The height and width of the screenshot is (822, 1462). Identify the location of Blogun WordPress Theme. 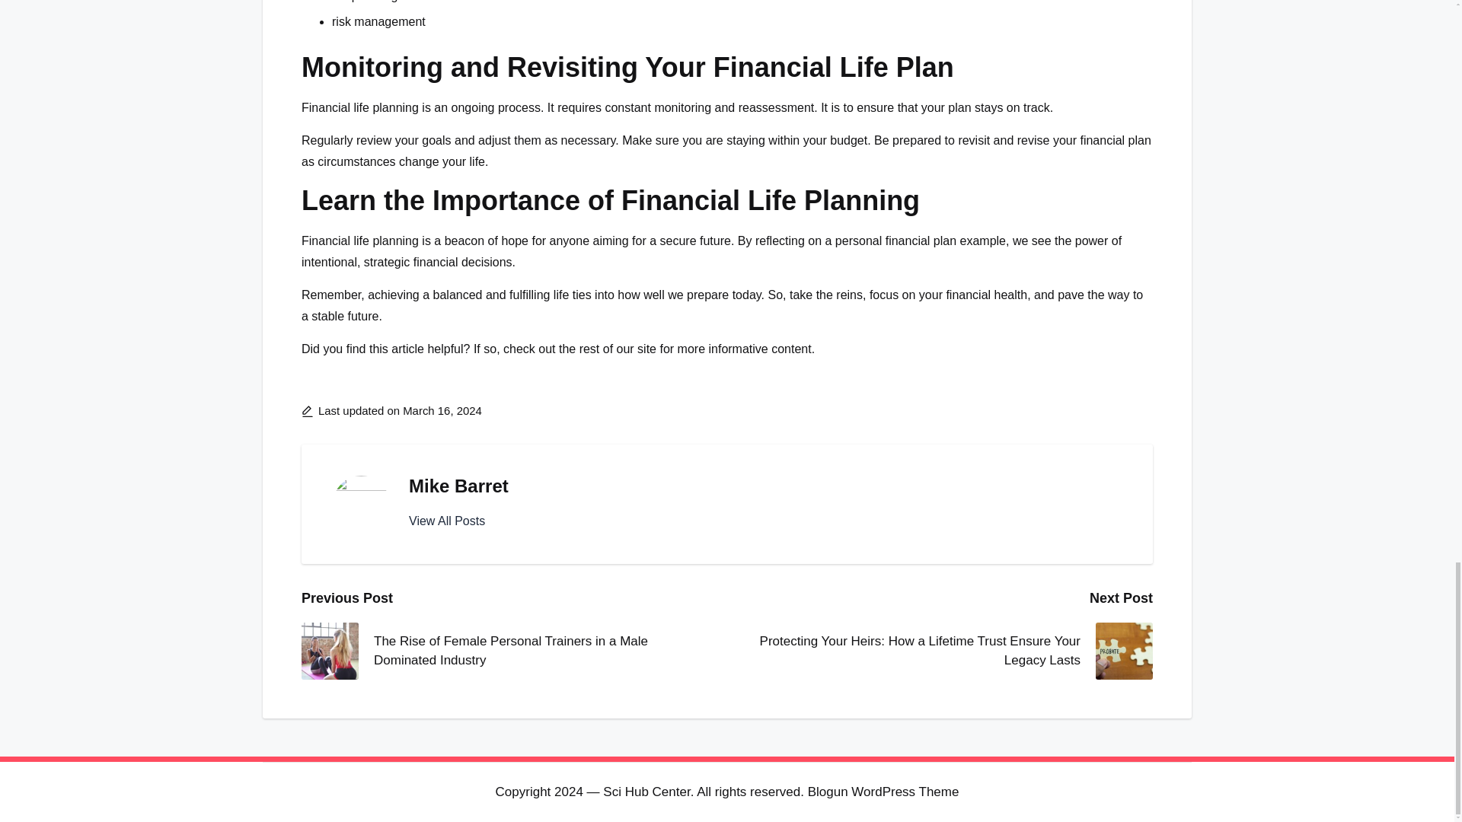
(883, 792).